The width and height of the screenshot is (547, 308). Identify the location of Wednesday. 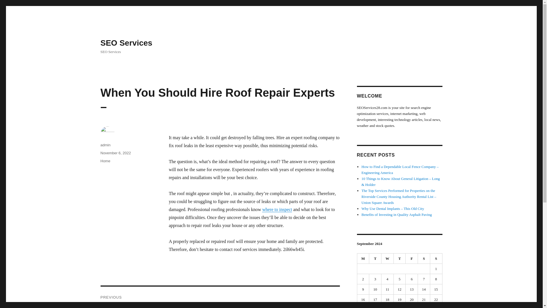
(387, 258).